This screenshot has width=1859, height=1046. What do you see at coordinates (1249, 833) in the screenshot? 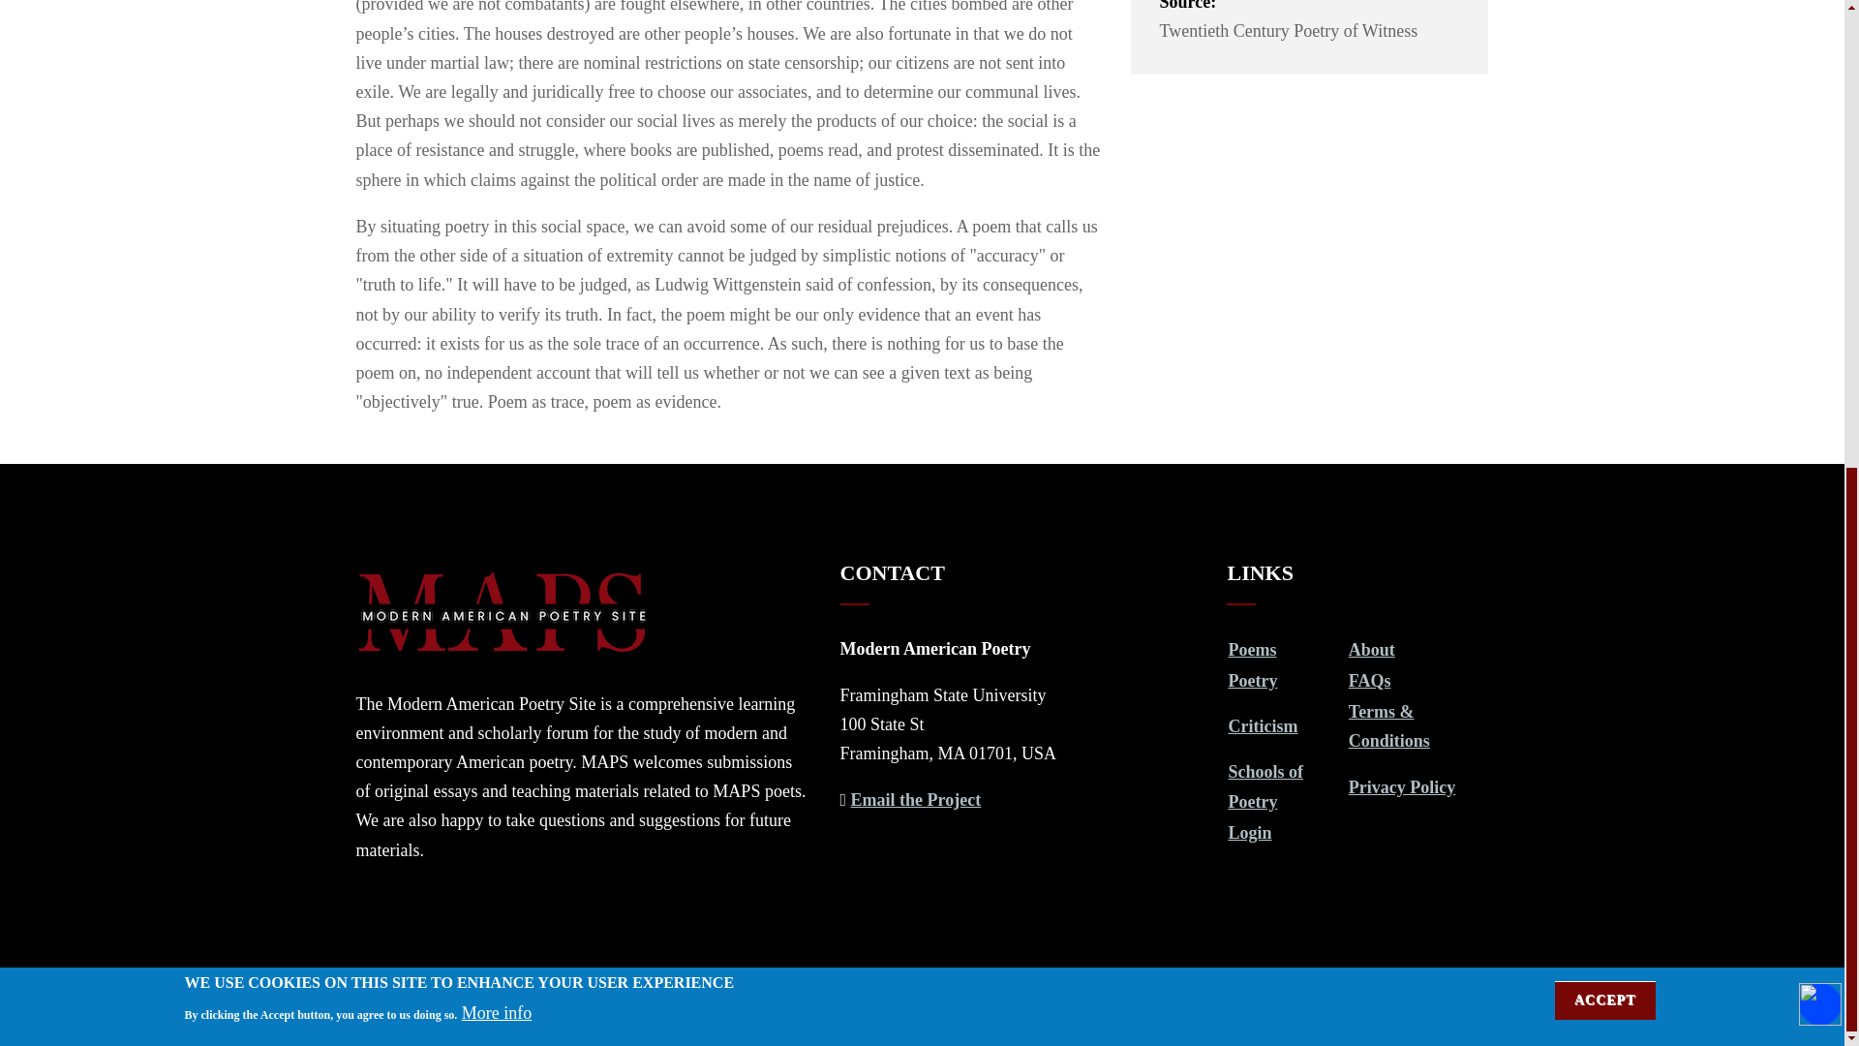
I see `Login` at bounding box center [1249, 833].